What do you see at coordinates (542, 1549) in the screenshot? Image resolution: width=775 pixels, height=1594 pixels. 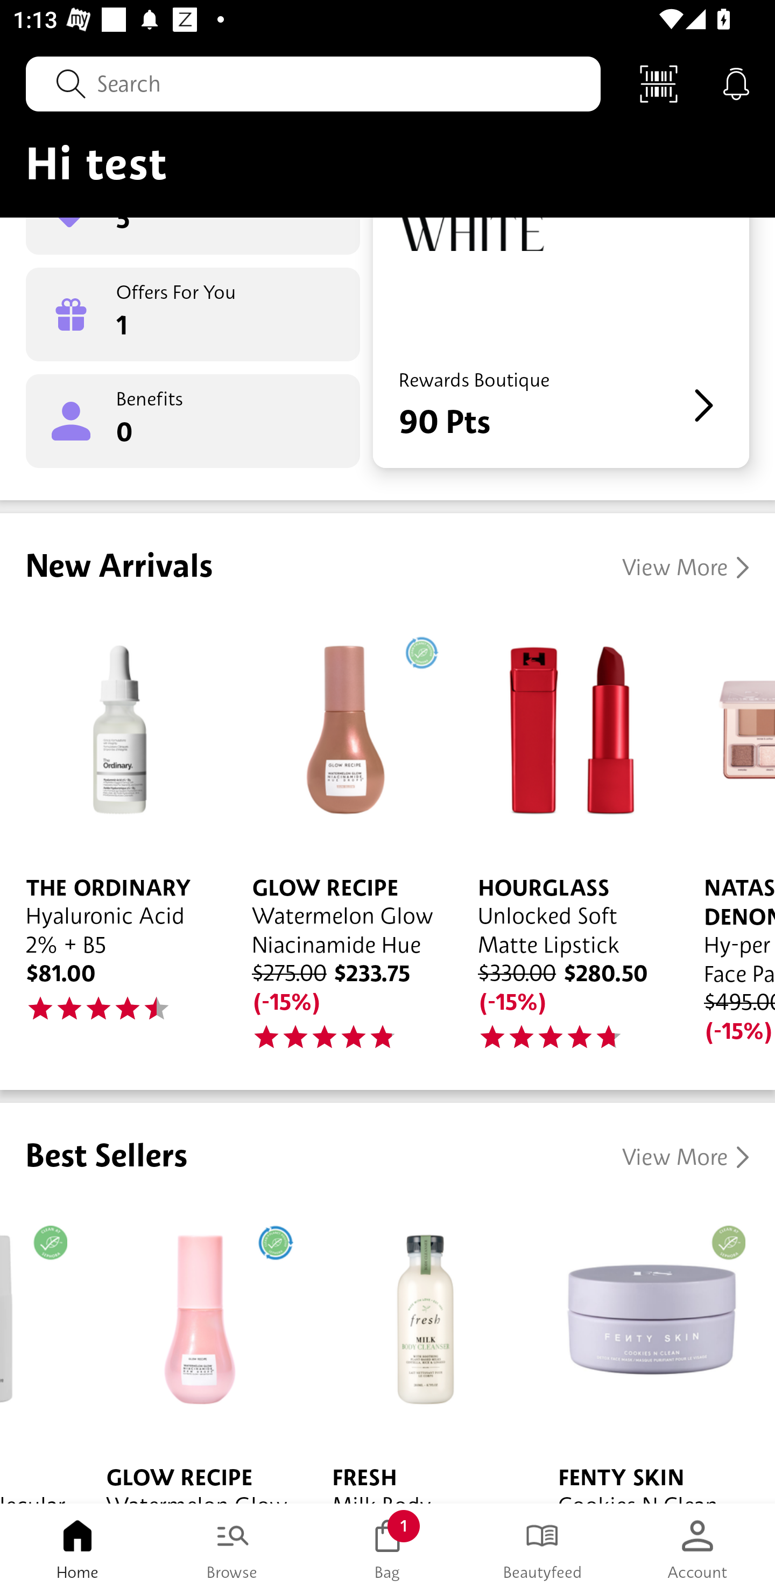 I see `Beautyfeed` at bounding box center [542, 1549].